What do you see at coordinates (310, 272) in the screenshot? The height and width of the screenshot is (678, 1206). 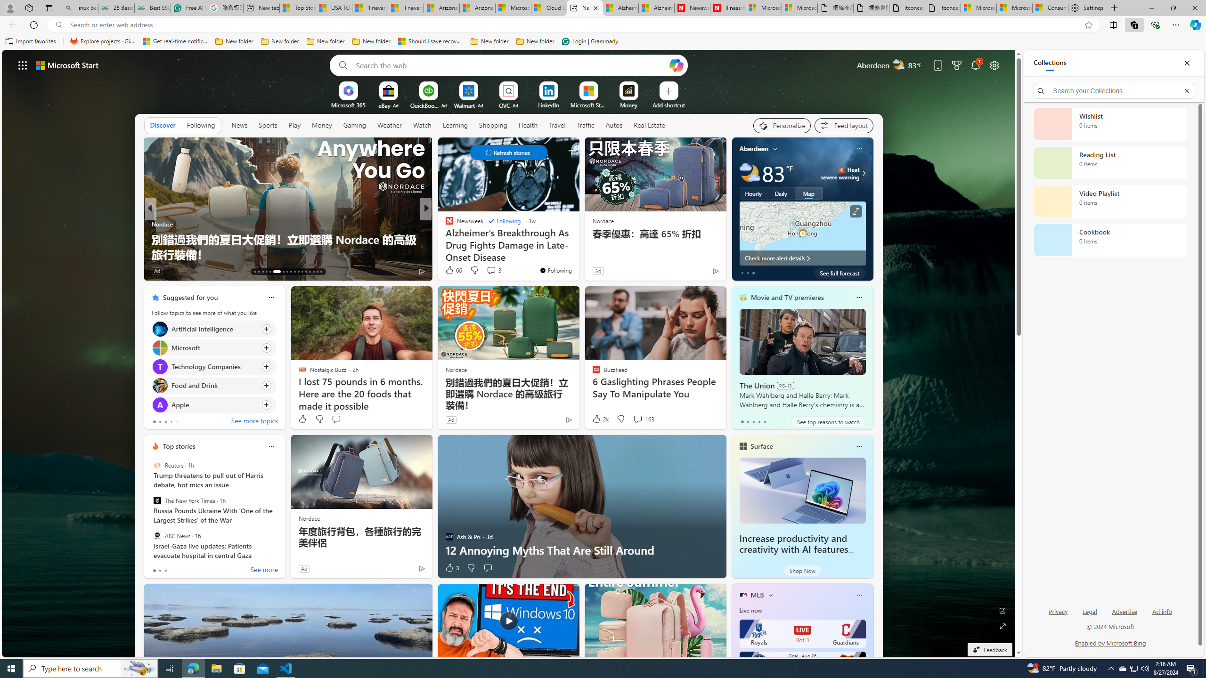 I see `AutomationID: tab-26` at bounding box center [310, 272].